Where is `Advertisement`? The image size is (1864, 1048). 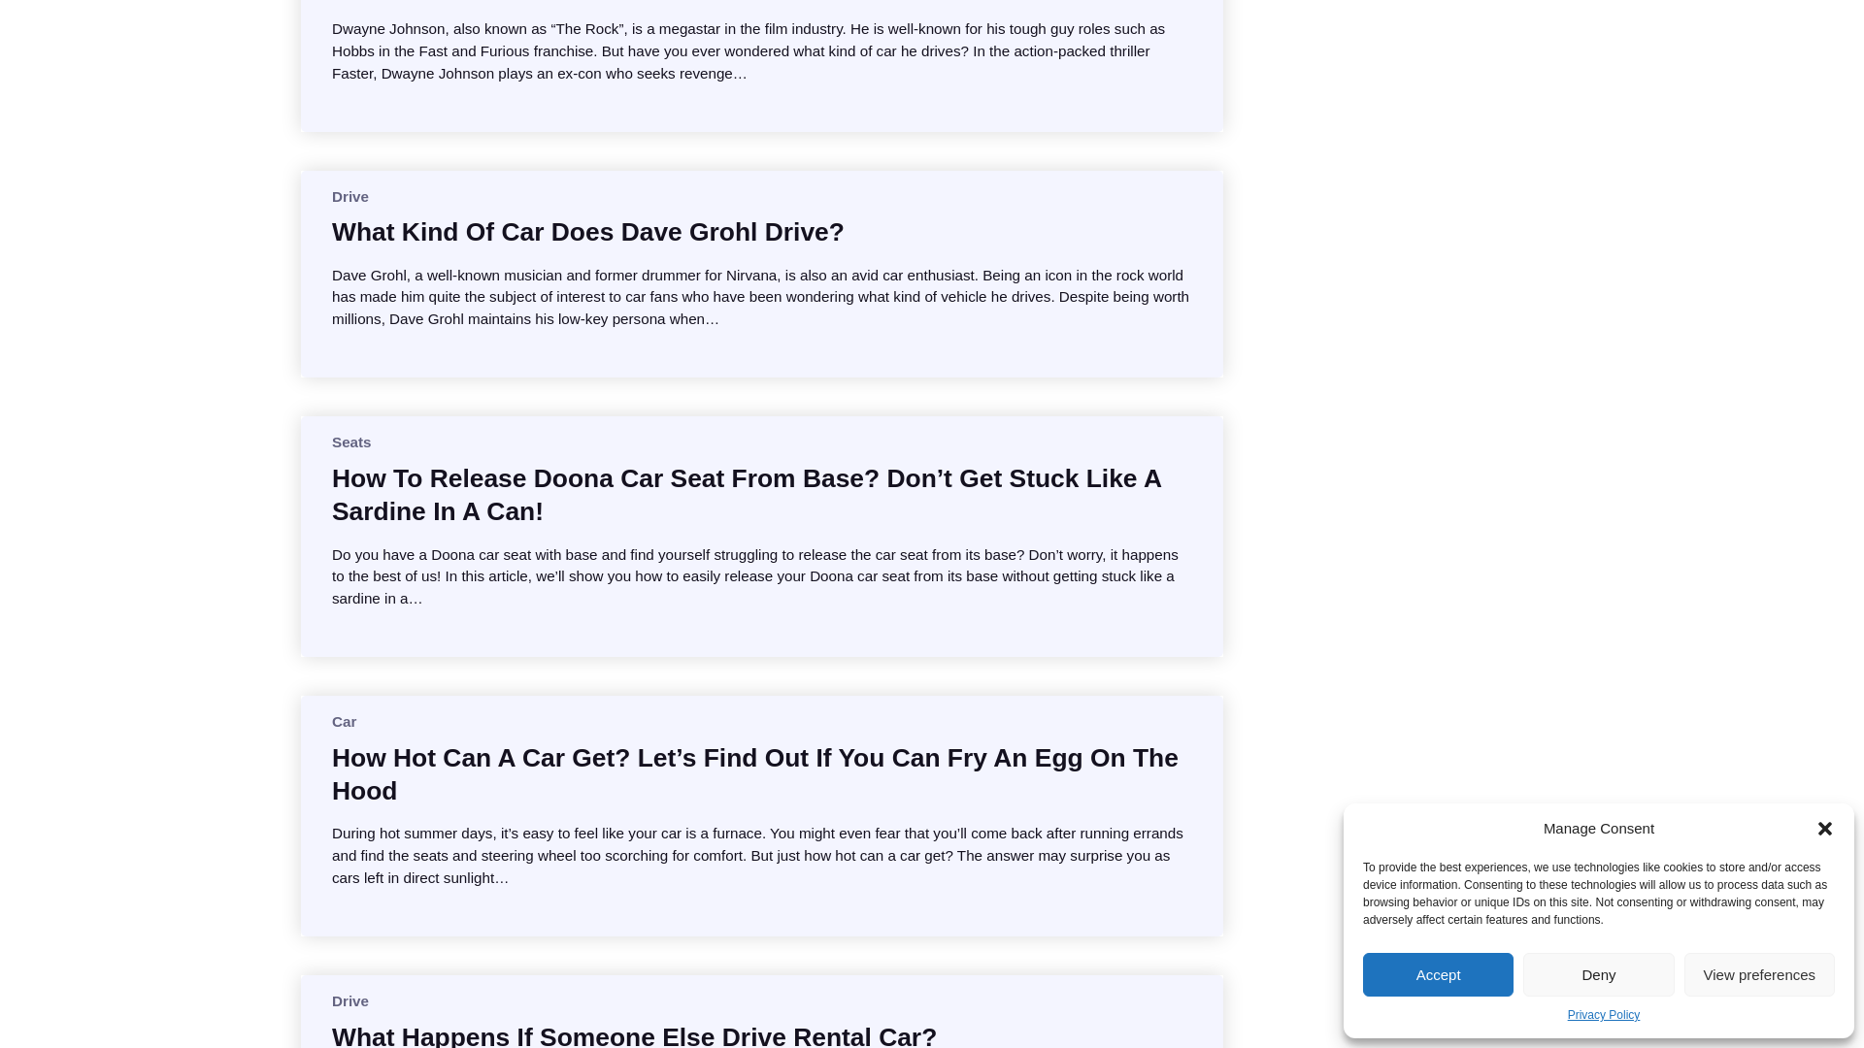 Advertisement is located at coordinates (1417, 114).